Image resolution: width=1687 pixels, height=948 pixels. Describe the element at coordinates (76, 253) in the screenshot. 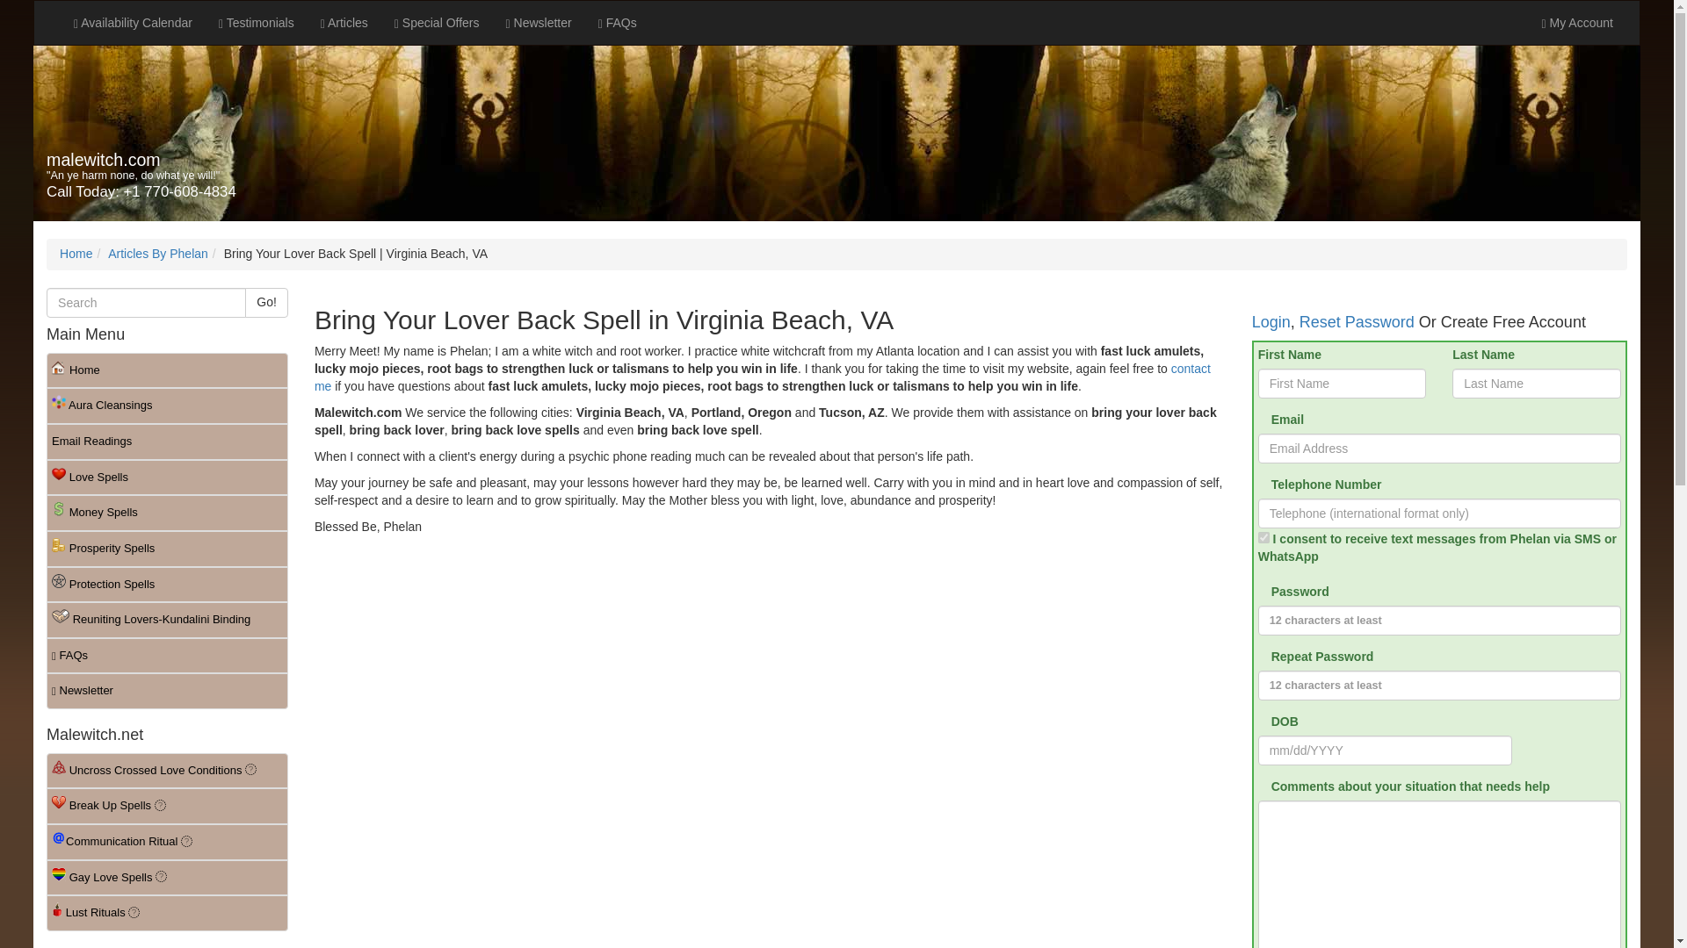

I see `Home` at that location.